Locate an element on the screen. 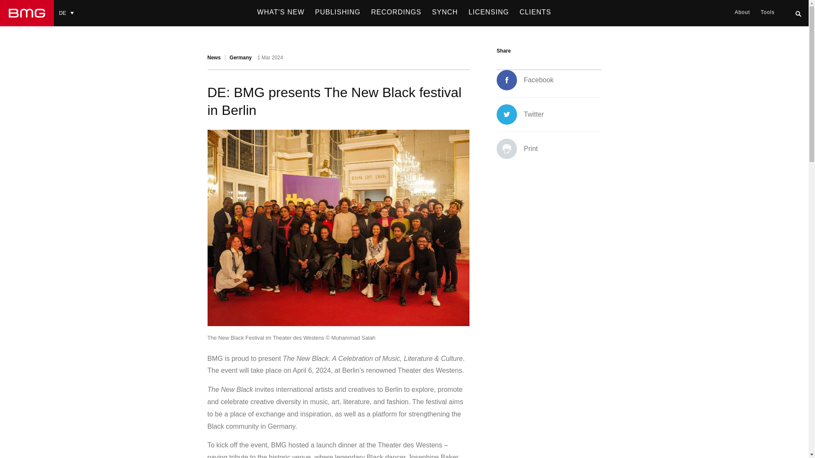 The width and height of the screenshot is (815, 458). Print is located at coordinates (517, 148).